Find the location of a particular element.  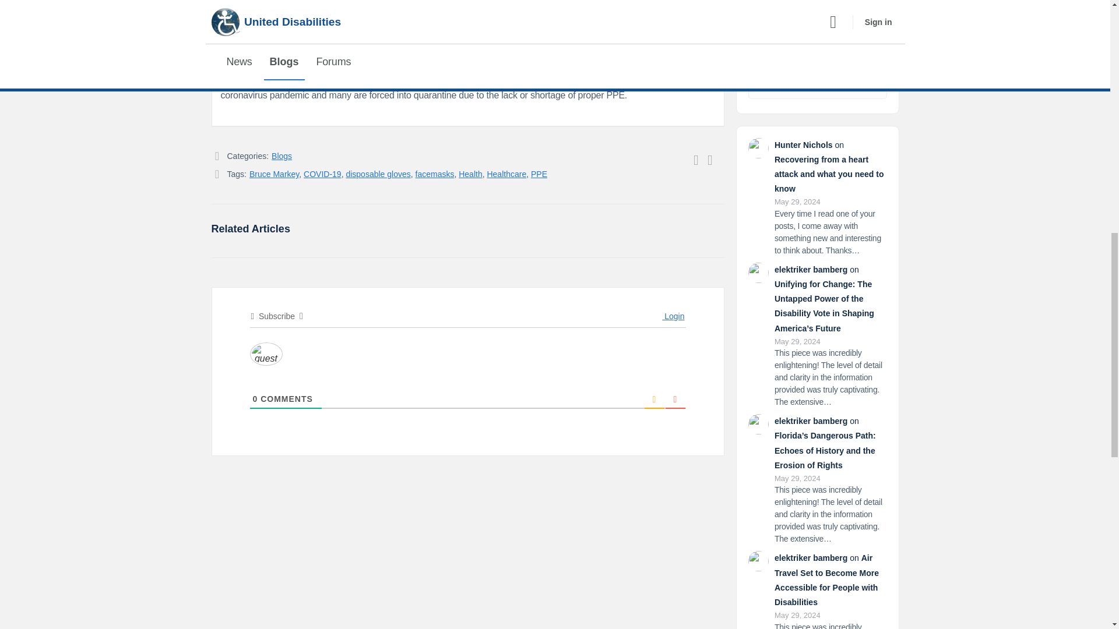

Blogs is located at coordinates (282, 156).